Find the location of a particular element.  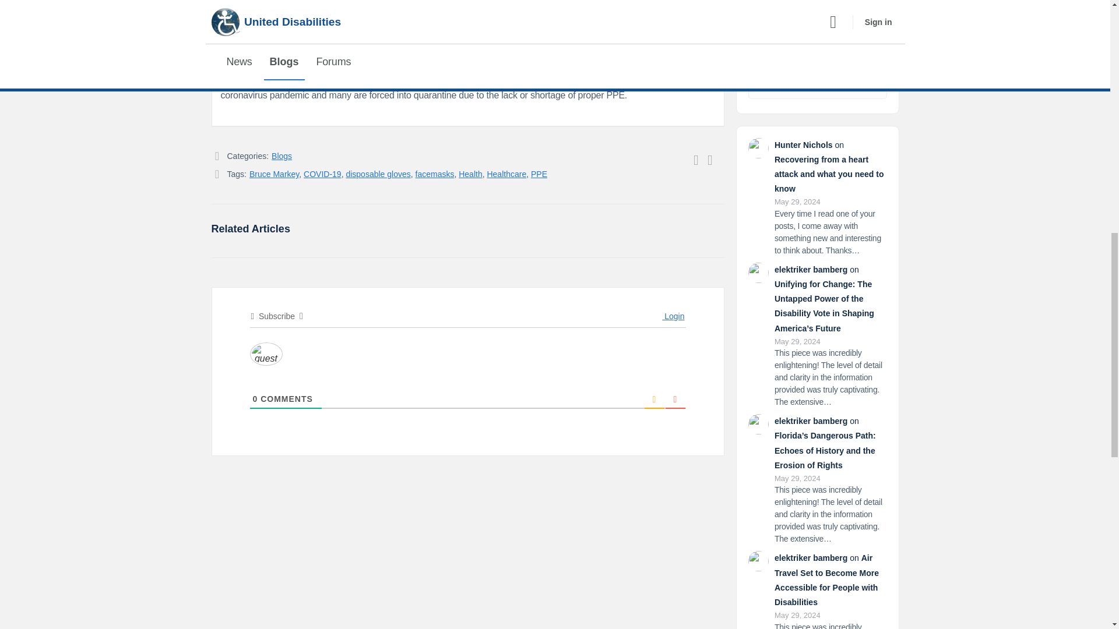

Blogs is located at coordinates (282, 156).